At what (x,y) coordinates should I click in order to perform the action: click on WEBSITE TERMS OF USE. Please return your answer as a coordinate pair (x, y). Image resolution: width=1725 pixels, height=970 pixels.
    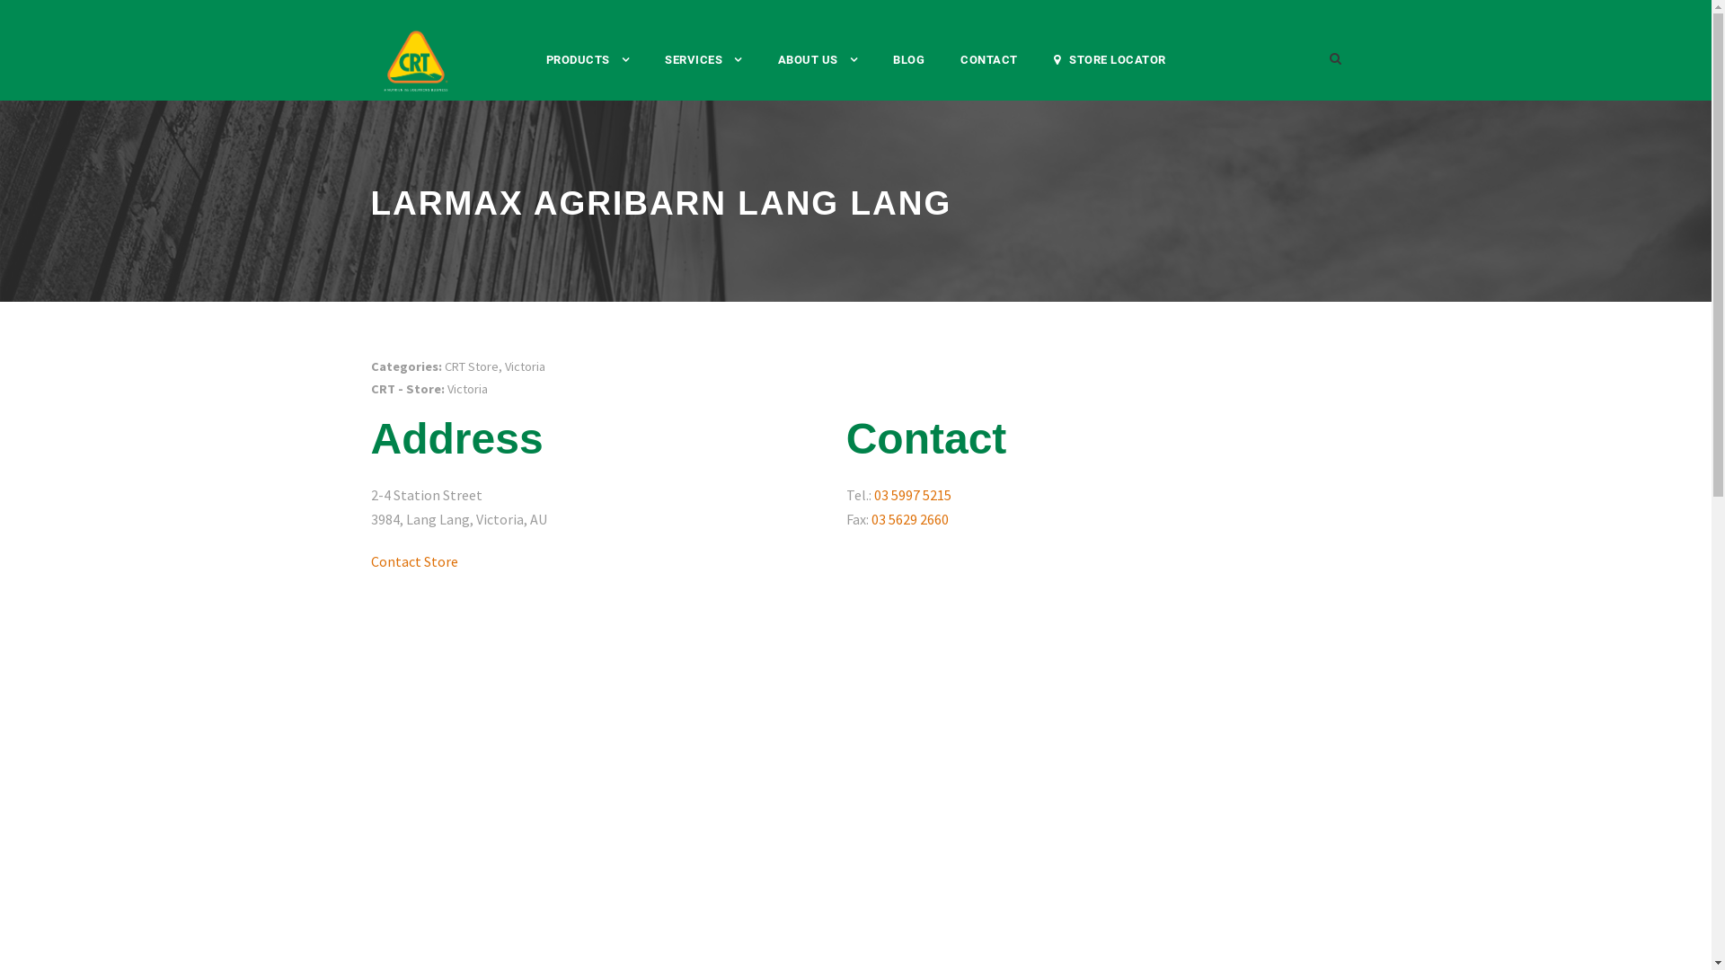
    Looking at the image, I should click on (737, 903).